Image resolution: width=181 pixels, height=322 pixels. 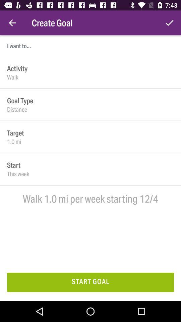 What do you see at coordinates (90, 282) in the screenshot?
I see `launch start goal` at bounding box center [90, 282].